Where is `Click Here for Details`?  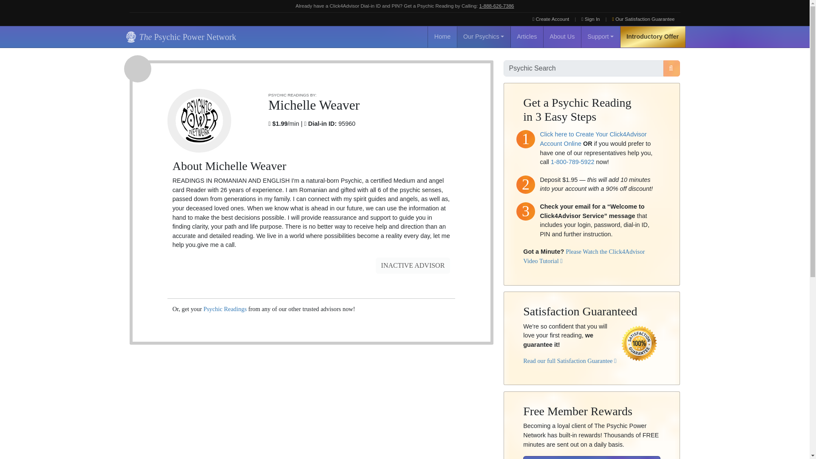 Click Here for Details is located at coordinates (592, 457).